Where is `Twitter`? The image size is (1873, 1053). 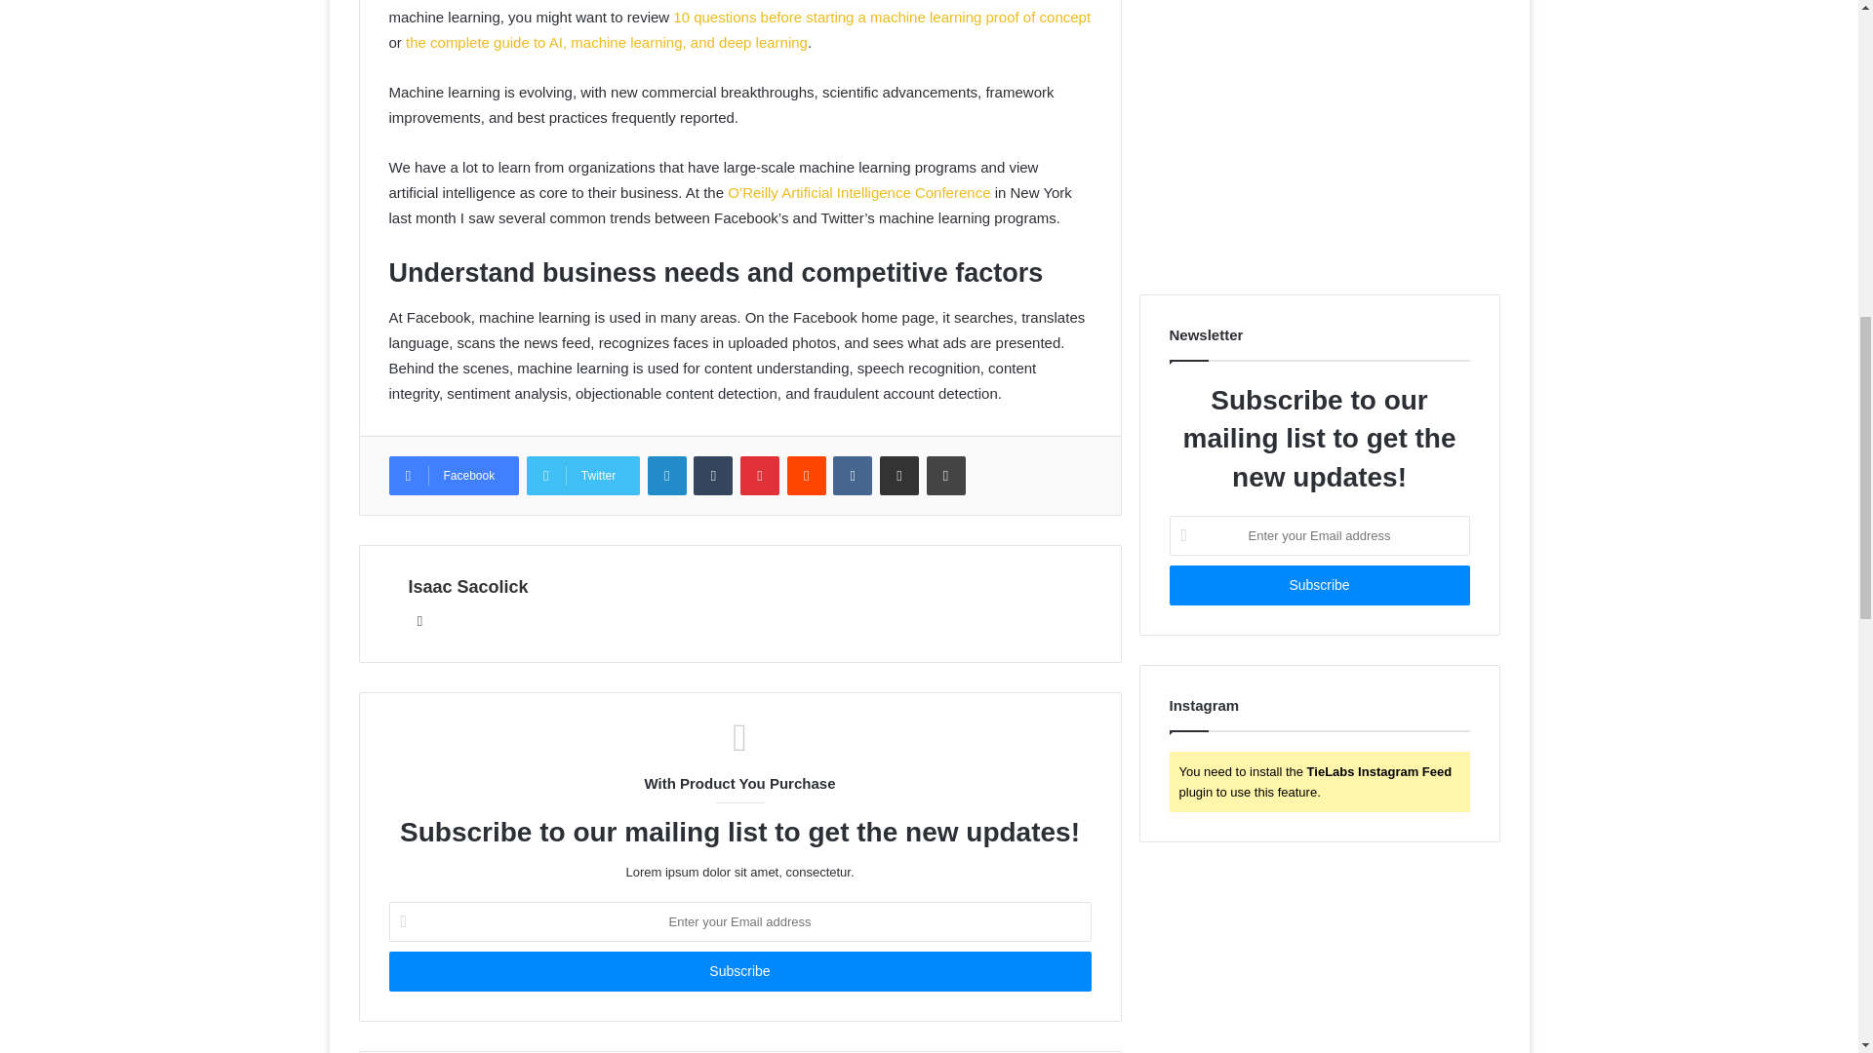 Twitter is located at coordinates (583, 475).